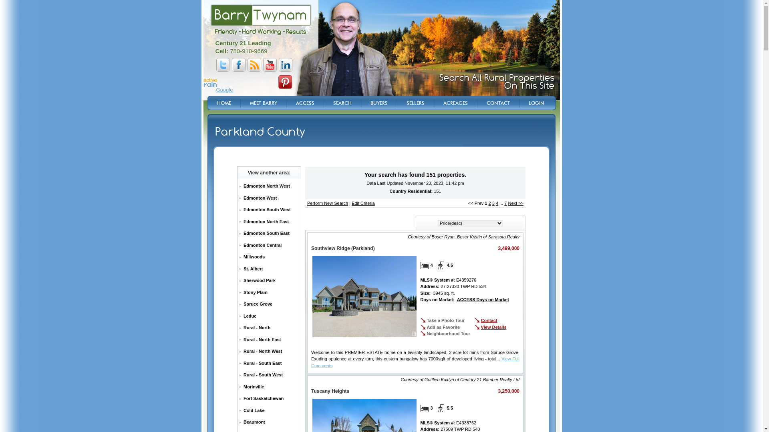  Describe the element at coordinates (493, 203) in the screenshot. I see `3` at that location.